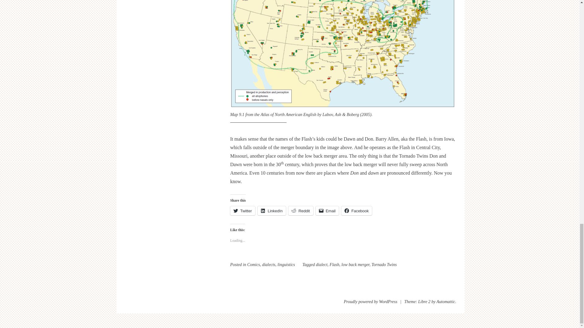 This screenshot has width=584, height=328. Describe the element at coordinates (356, 211) in the screenshot. I see `Click to share on Facebook` at that location.